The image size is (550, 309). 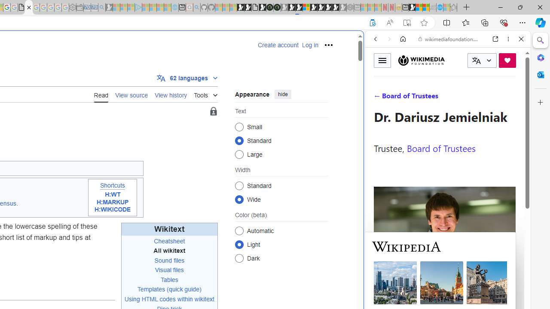 I want to click on H:MARKUP, so click(x=113, y=202).